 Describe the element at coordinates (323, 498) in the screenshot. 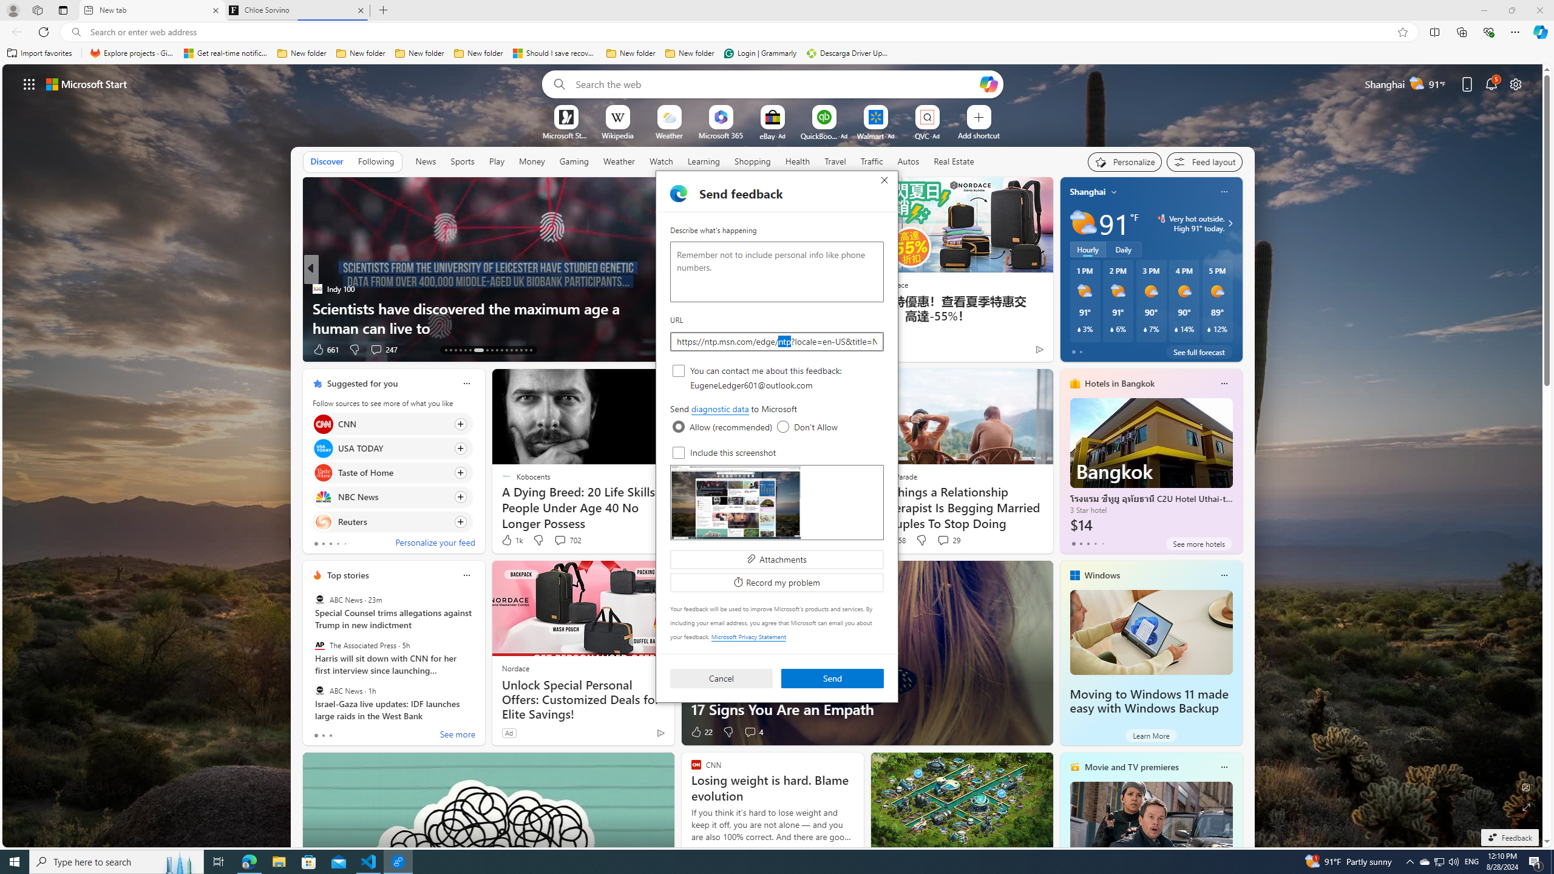

I see `NBC News` at that location.